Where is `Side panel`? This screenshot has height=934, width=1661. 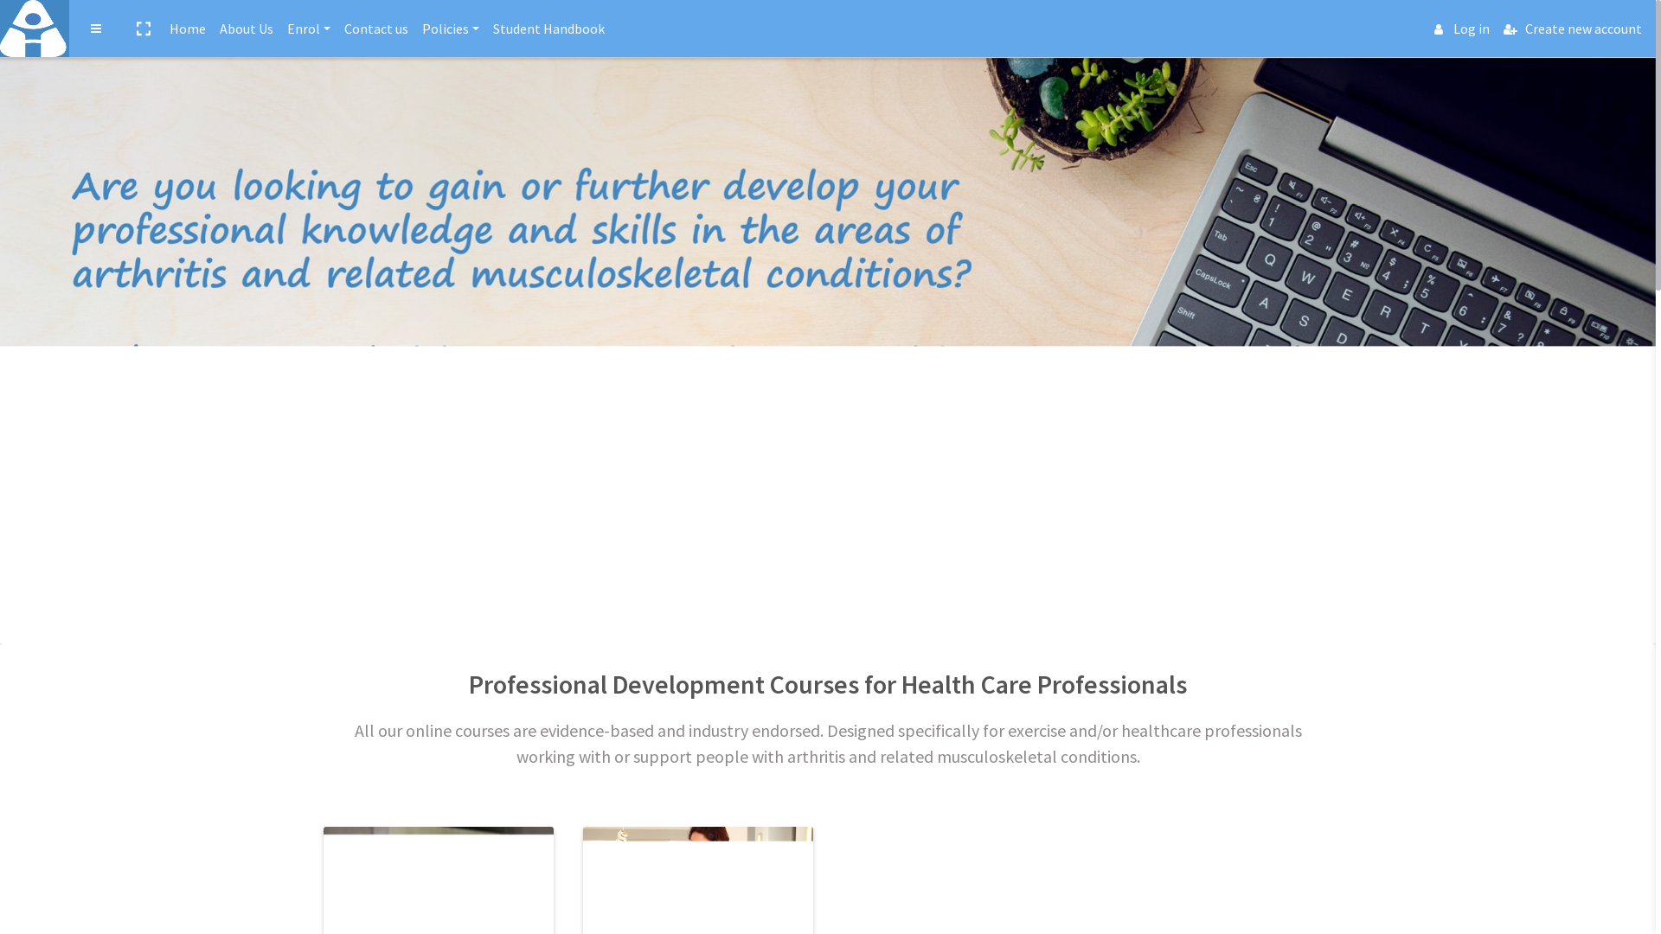 Side panel is located at coordinates (96, 29).